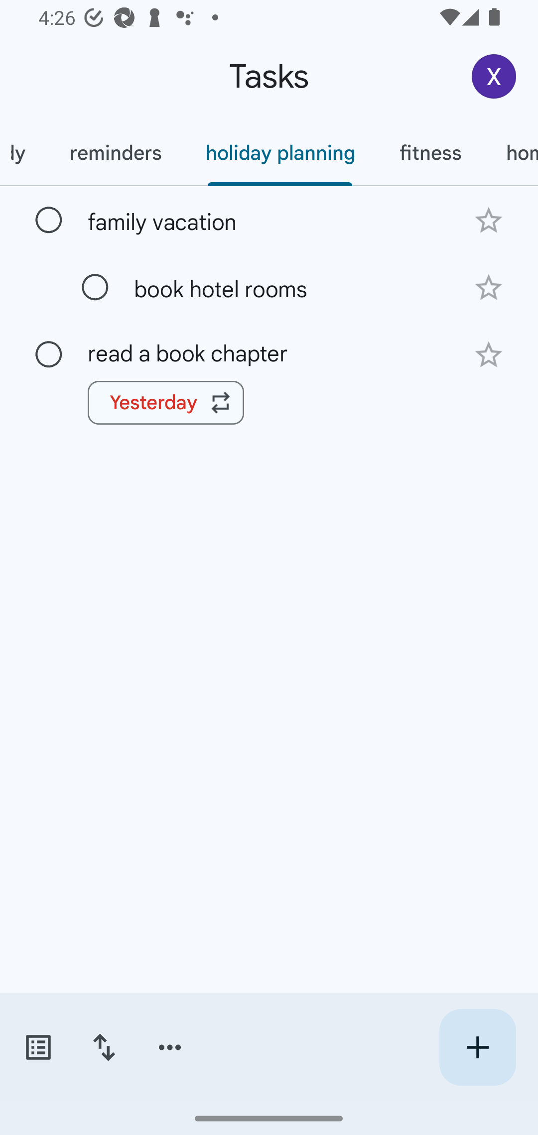  Describe the element at coordinates (477, 1047) in the screenshot. I see `Create new task` at that location.